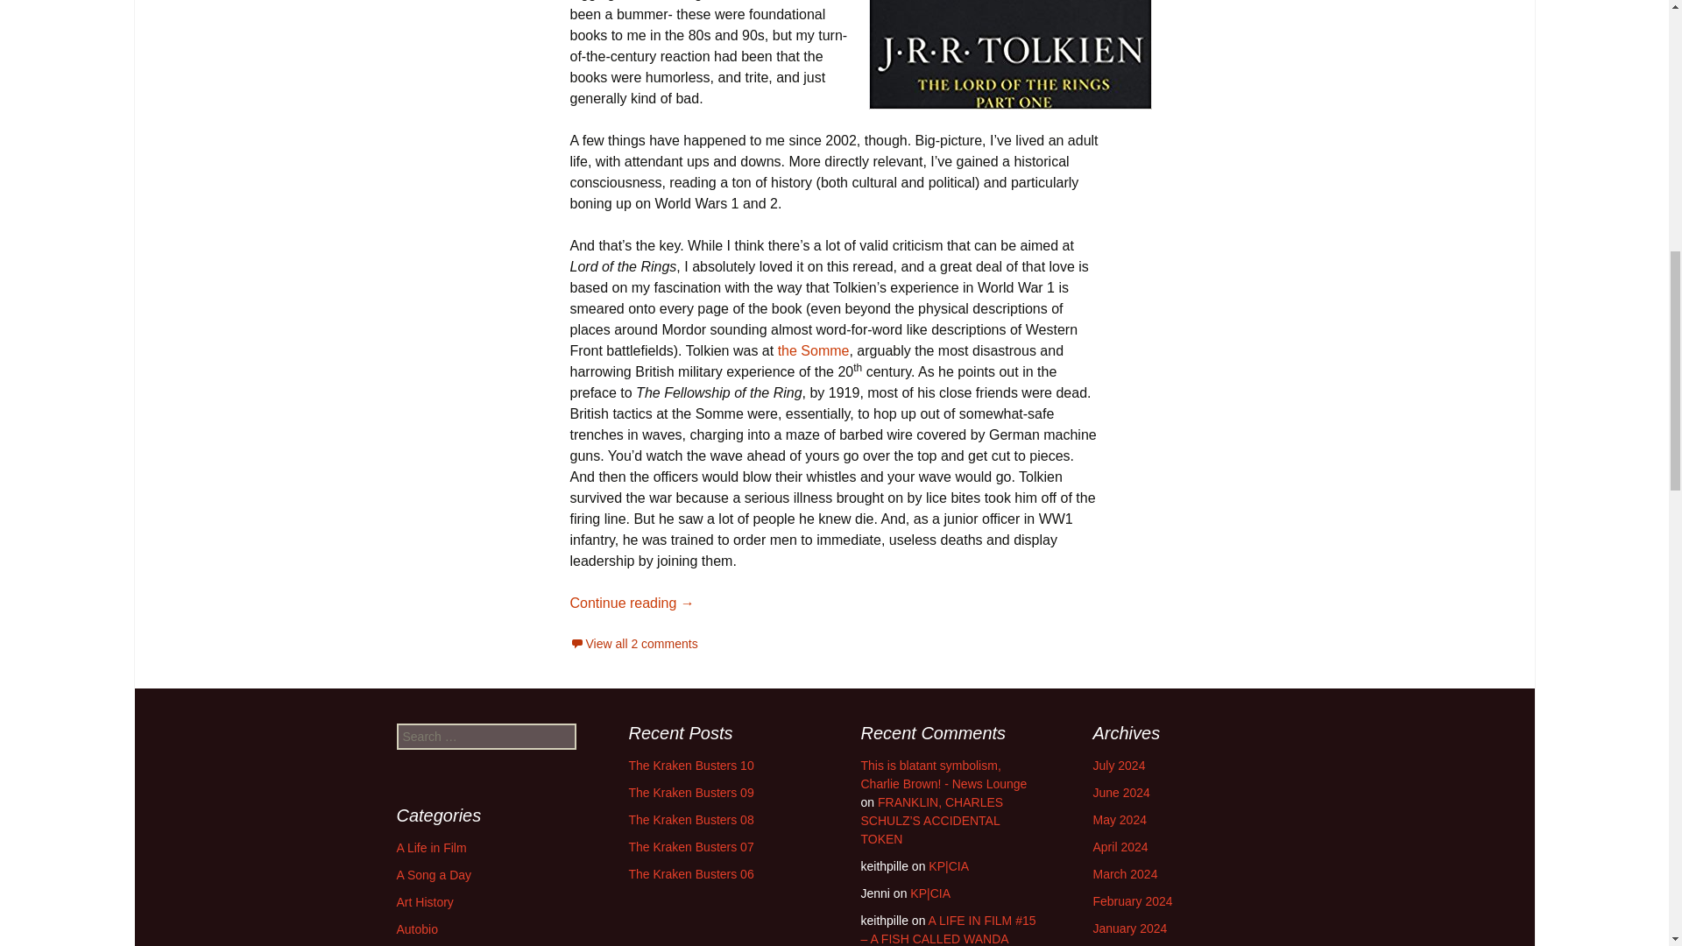 This screenshot has height=946, width=1682. I want to click on the Somme, so click(813, 350).